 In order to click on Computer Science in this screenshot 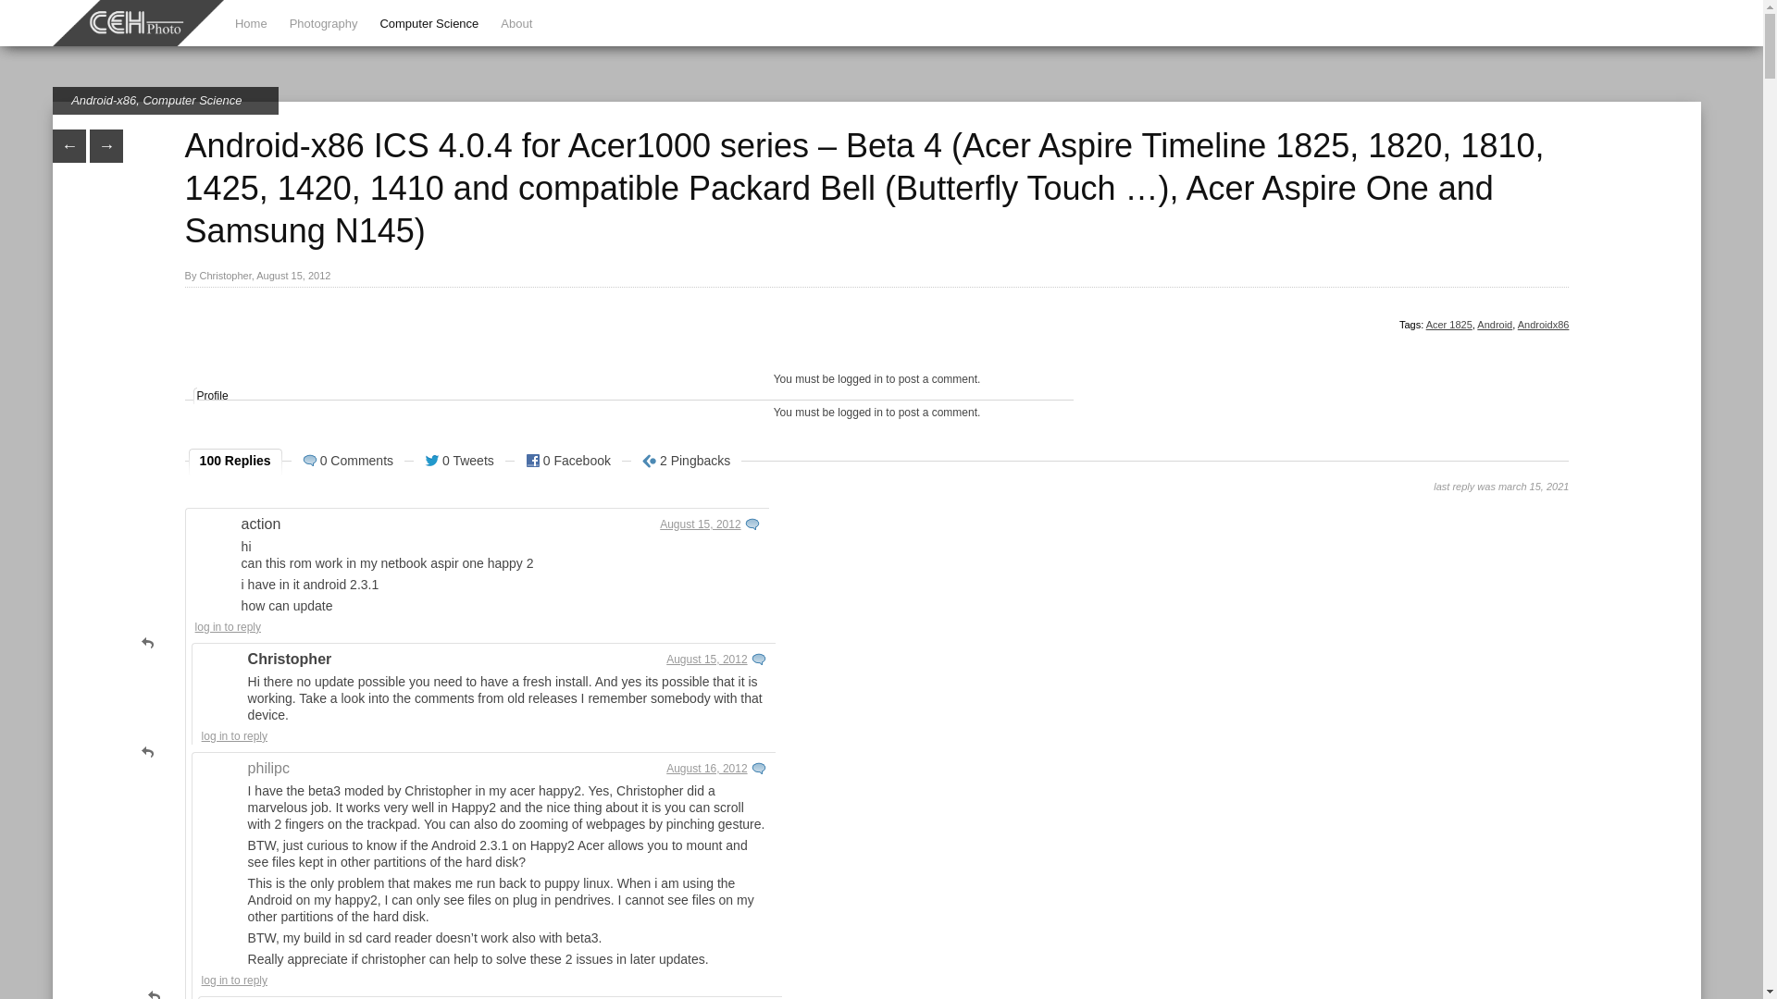, I will do `click(429, 24)`.